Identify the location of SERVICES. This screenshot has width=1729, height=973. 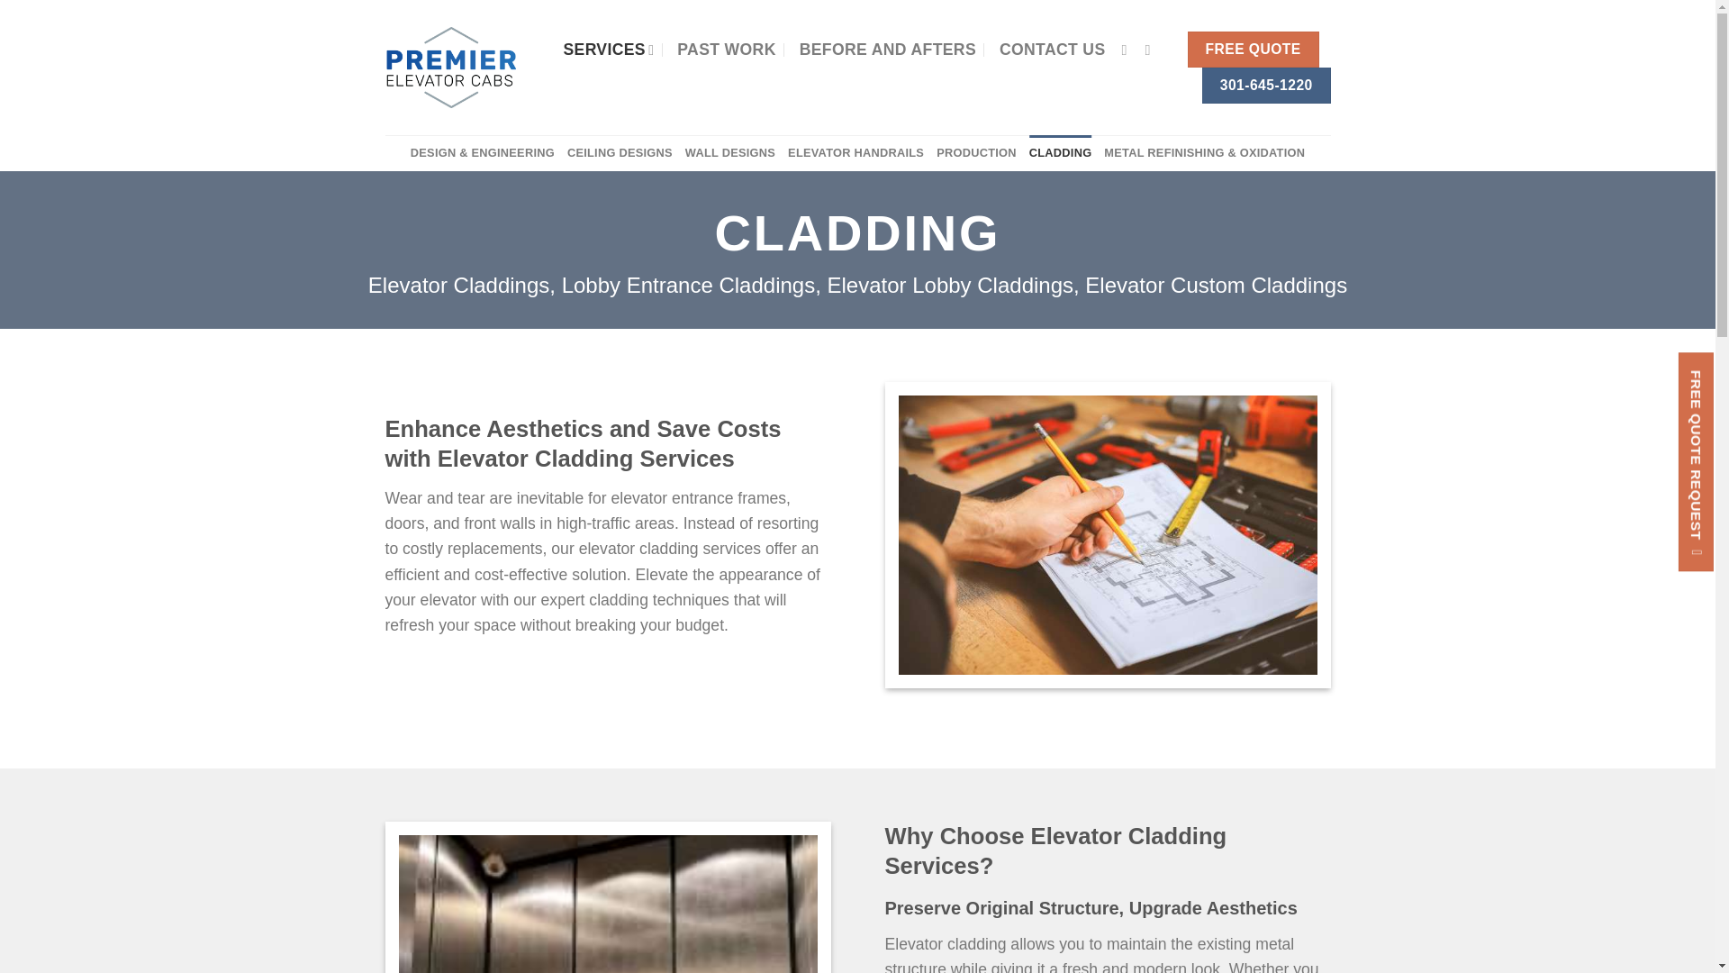
(608, 49).